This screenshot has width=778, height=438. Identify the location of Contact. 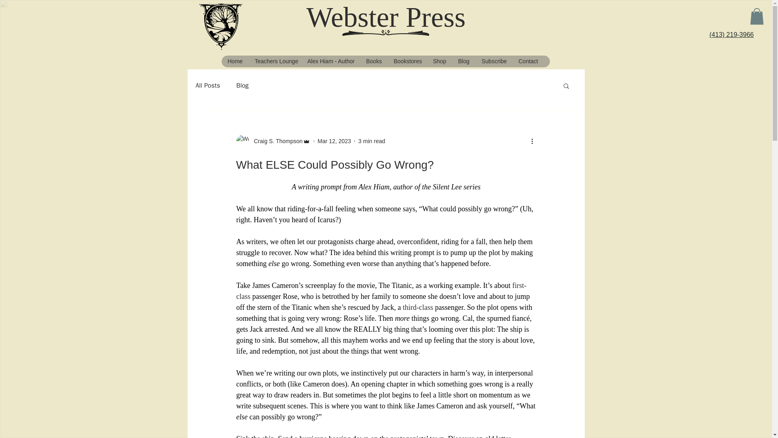
(528, 62).